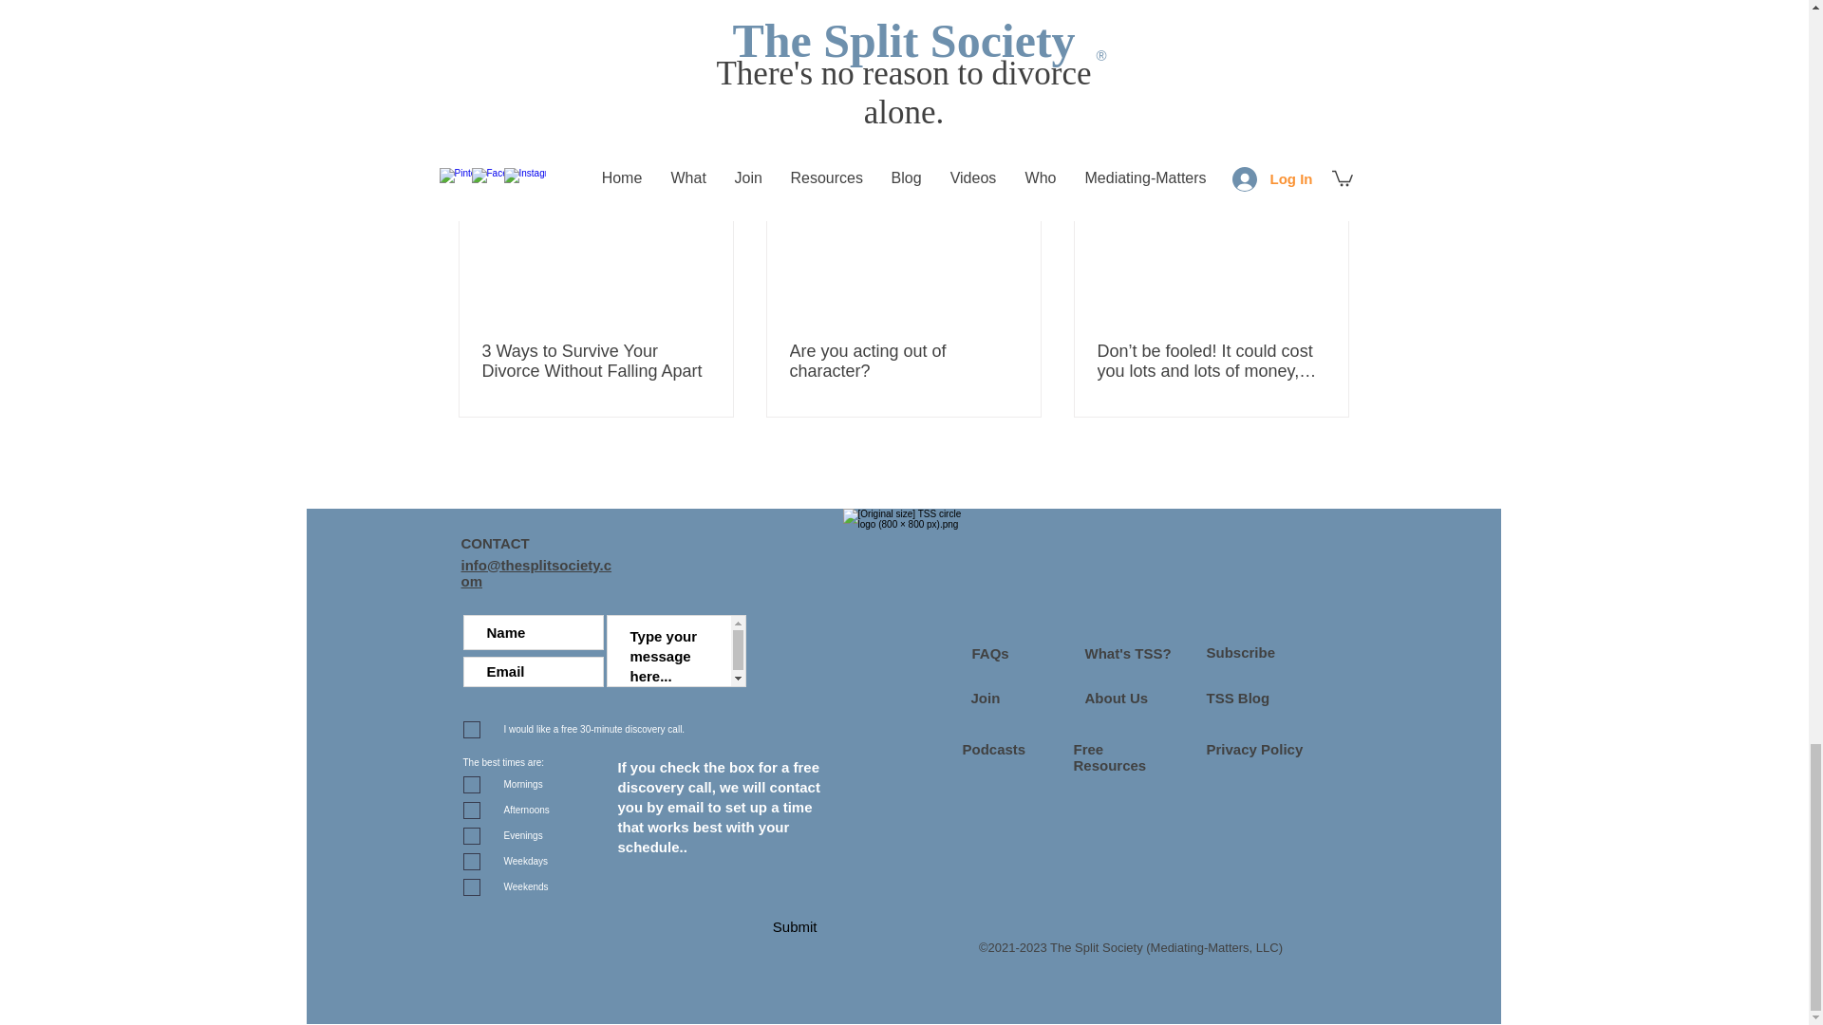 The image size is (1823, 1025). Describe the element at coordinates (990, 653) in the screenshot. I see `FAQs` at that location.